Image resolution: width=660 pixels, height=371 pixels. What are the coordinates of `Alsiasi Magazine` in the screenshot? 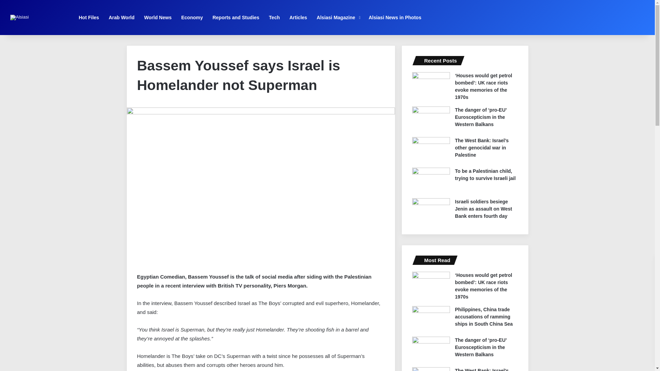 It's located at (338, 17).